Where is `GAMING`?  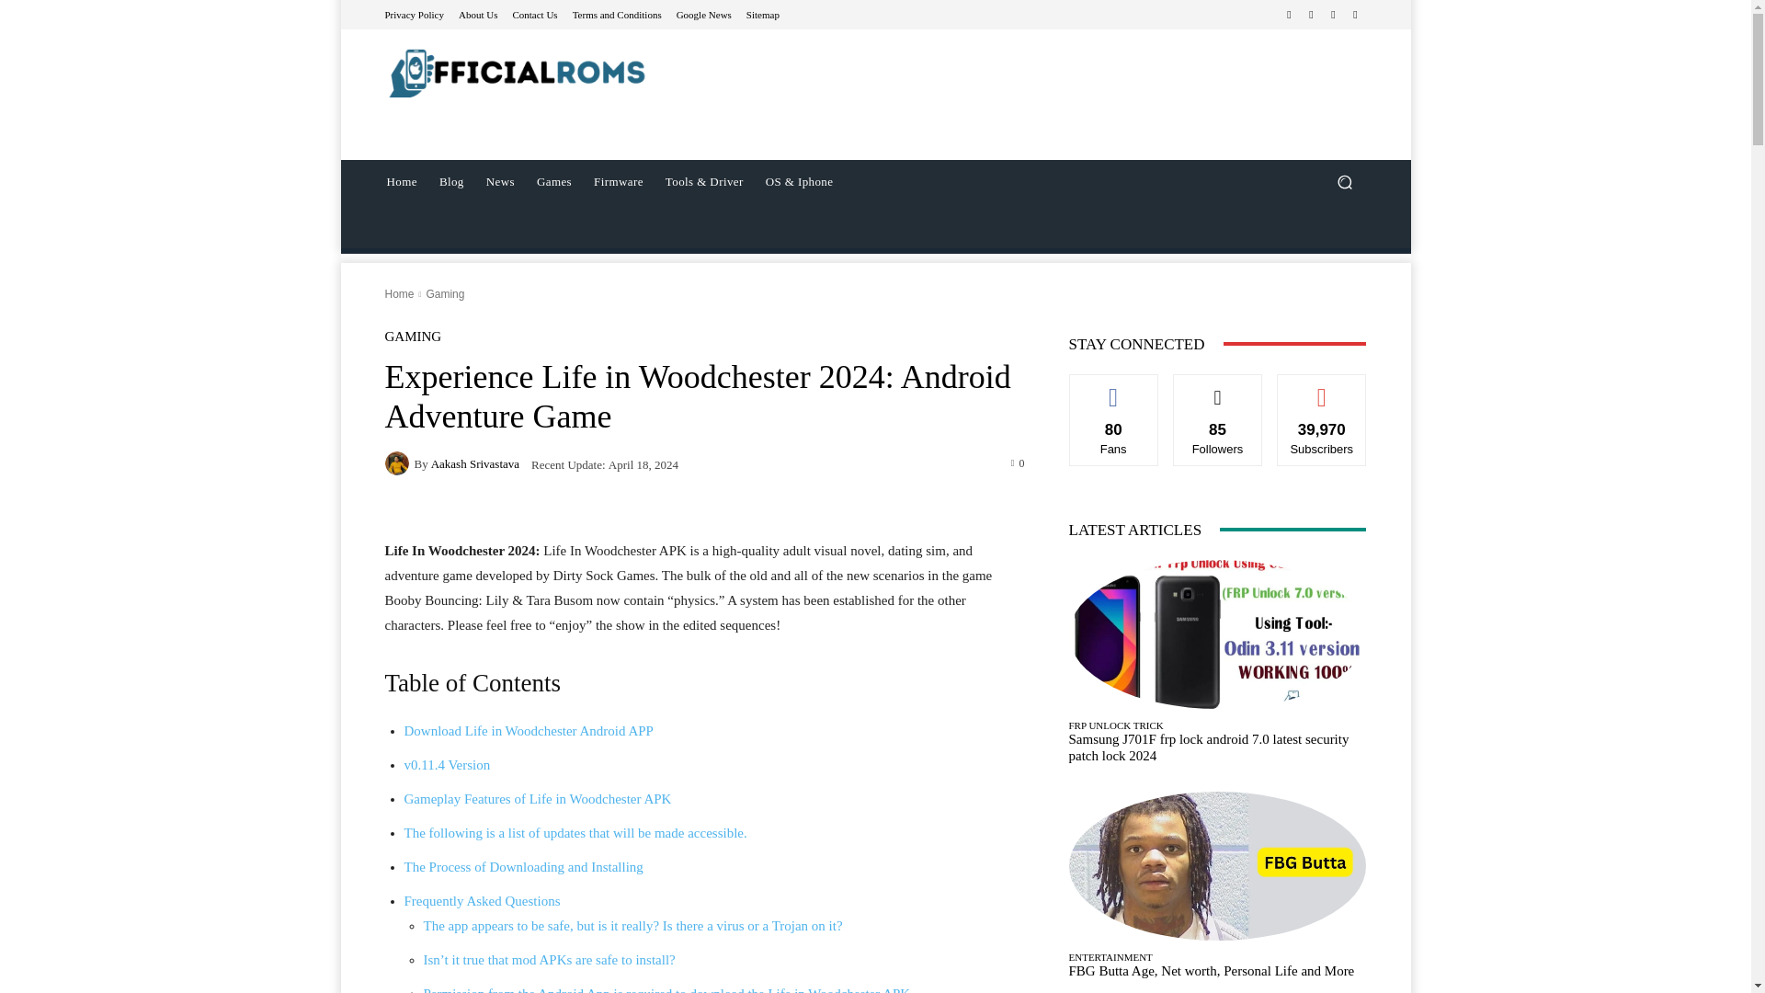 GAMING is located at coordinates (413, 337).